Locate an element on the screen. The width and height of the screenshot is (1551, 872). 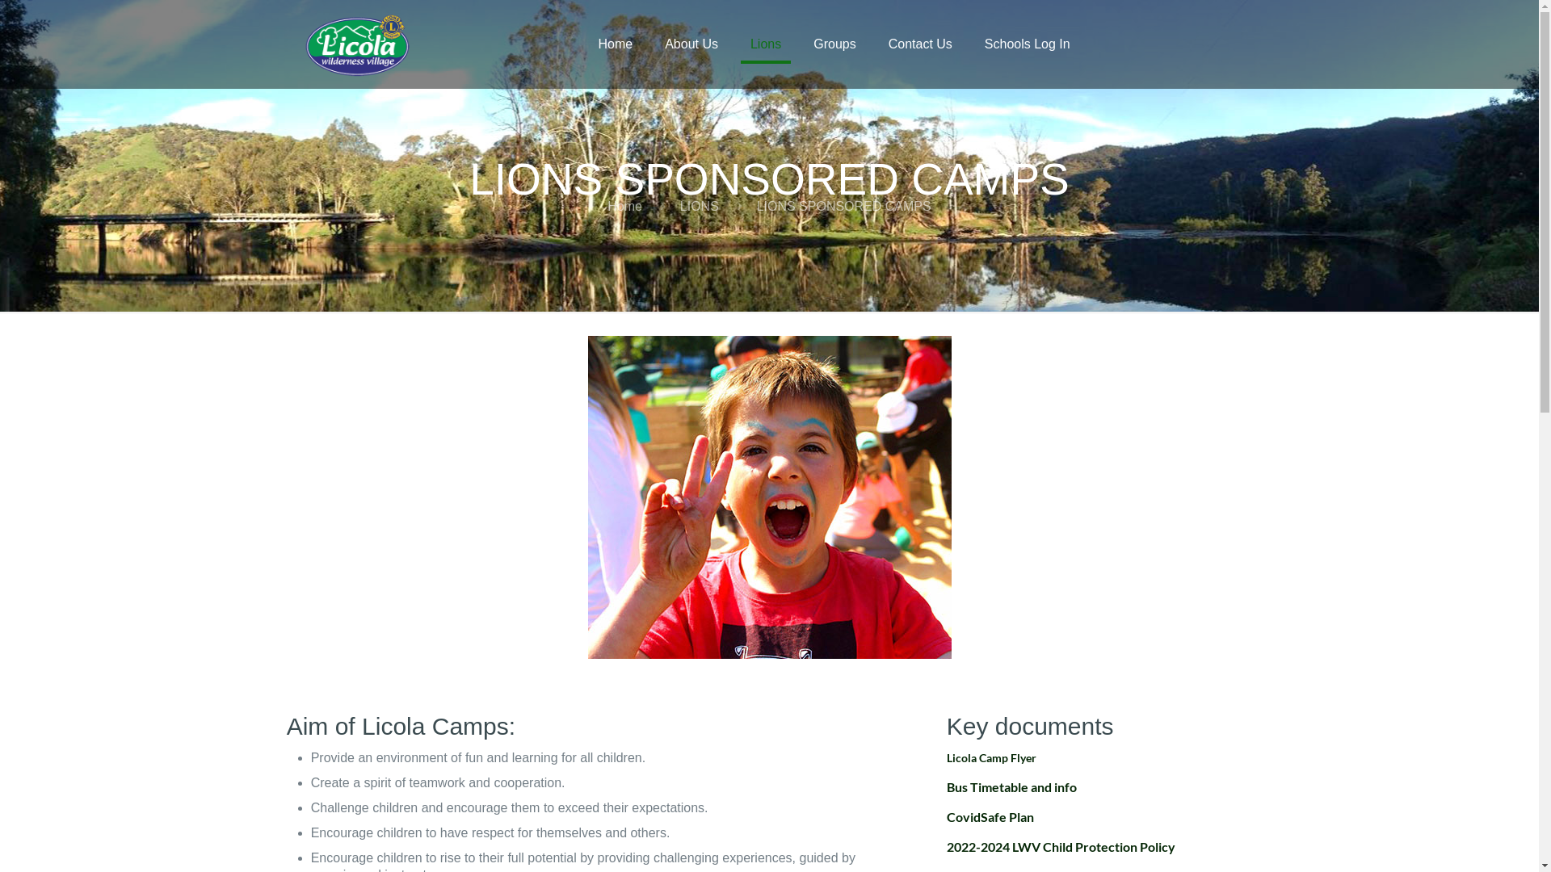
Groups is located at coordinates (834, 44).